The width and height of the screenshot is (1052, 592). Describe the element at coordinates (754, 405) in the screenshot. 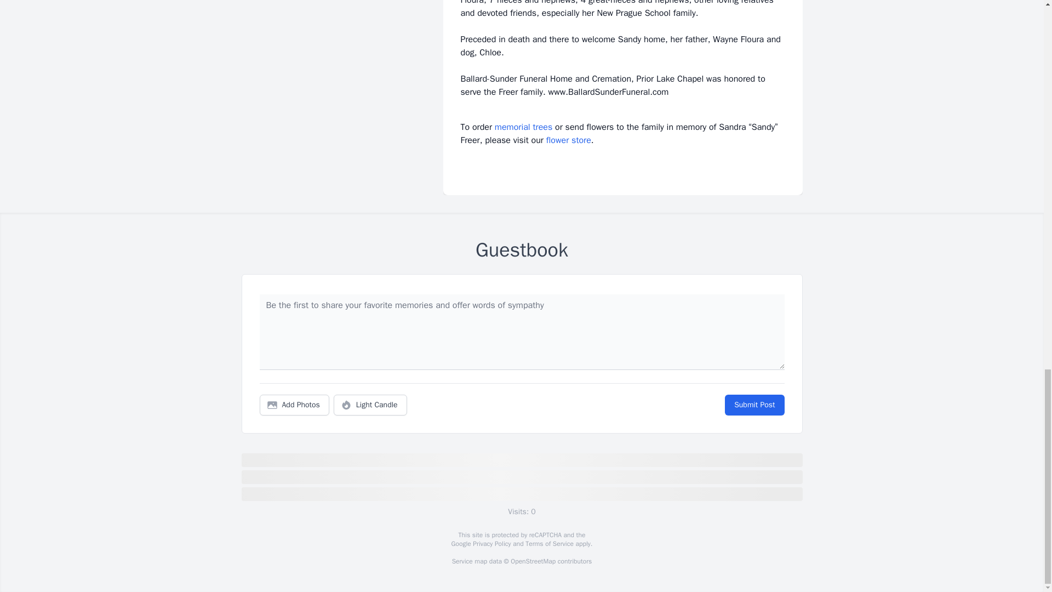

I see `Submit Post` at that location.